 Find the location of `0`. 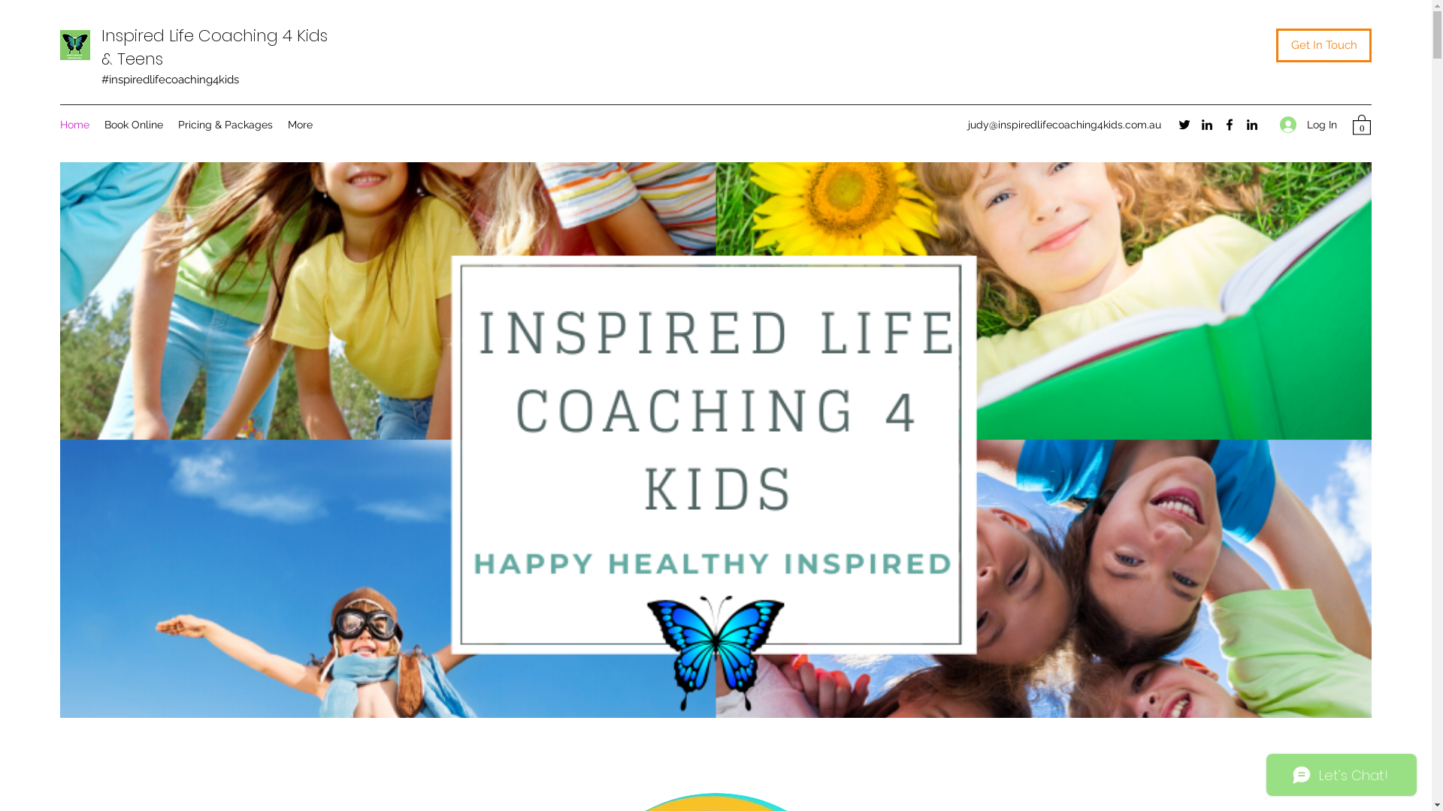

0 is located at coordinates (1362, 125).